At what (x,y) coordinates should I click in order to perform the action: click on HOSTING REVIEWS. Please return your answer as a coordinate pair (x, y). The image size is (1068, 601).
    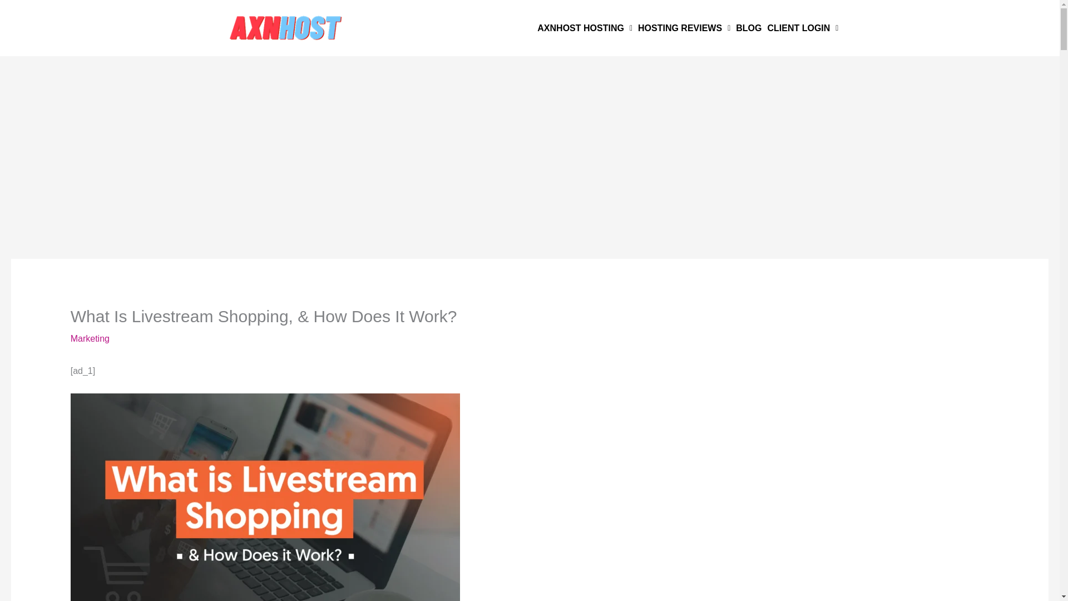
    Looking at the image, I should click on (684, 28).